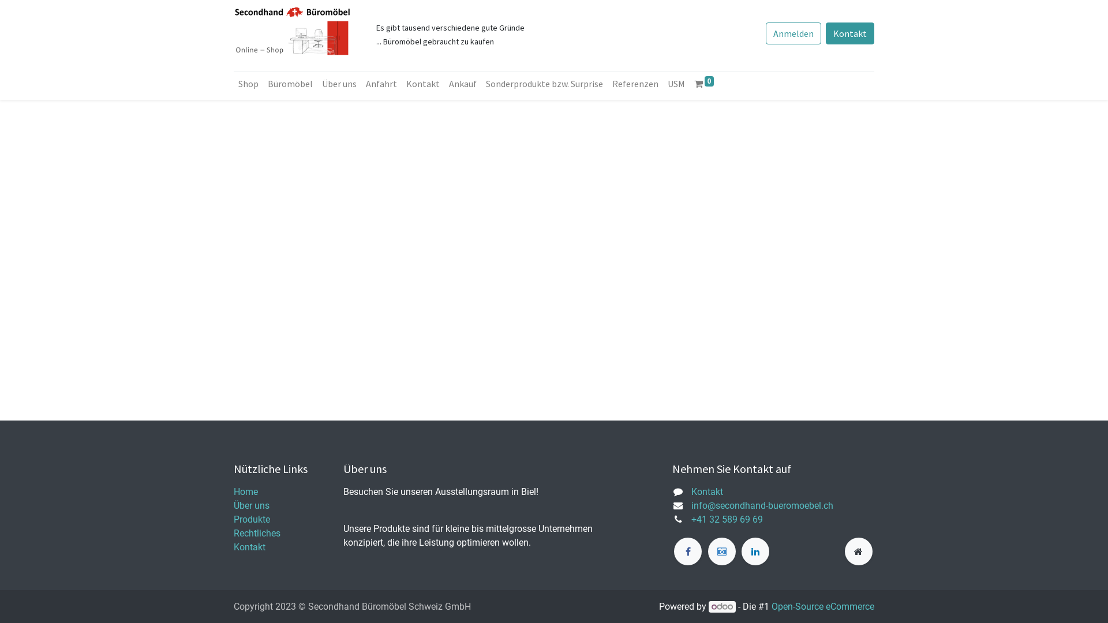 The height and width of the screenshot is (623, 1108). I want to click on Kontakt, so click(423, 84).